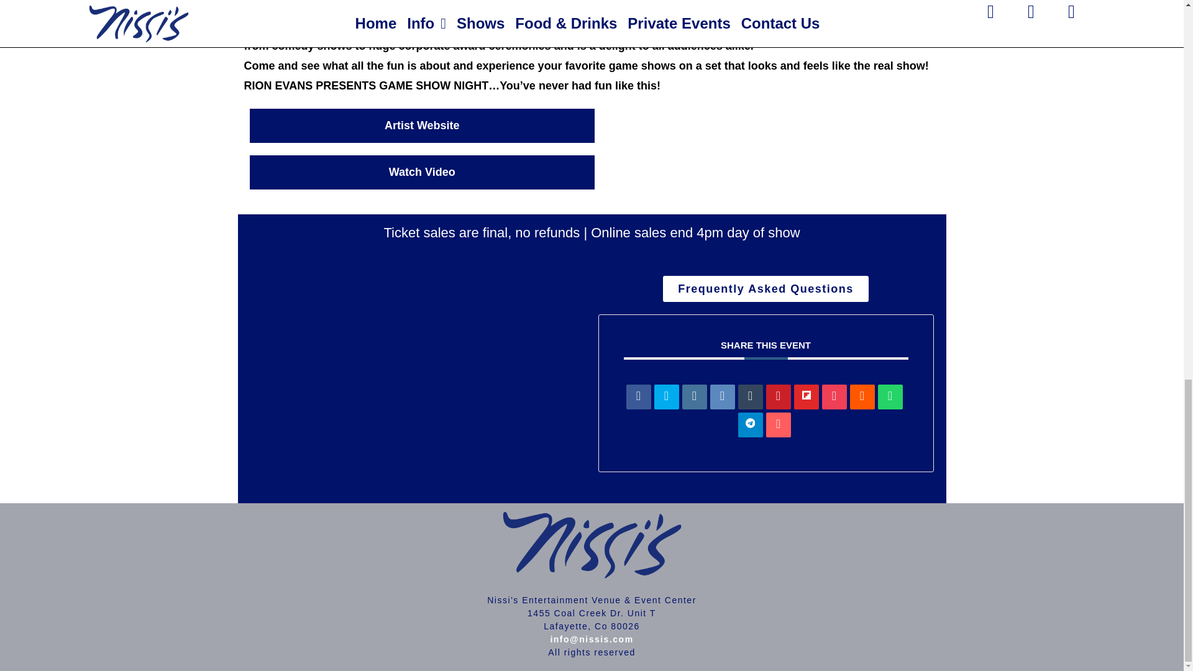 This screenshot has width=1193, height=671. What do you see at coordinates (639, 396) in the screenshot?
I see `Share on Facebook` at bounding box center [639, 396].